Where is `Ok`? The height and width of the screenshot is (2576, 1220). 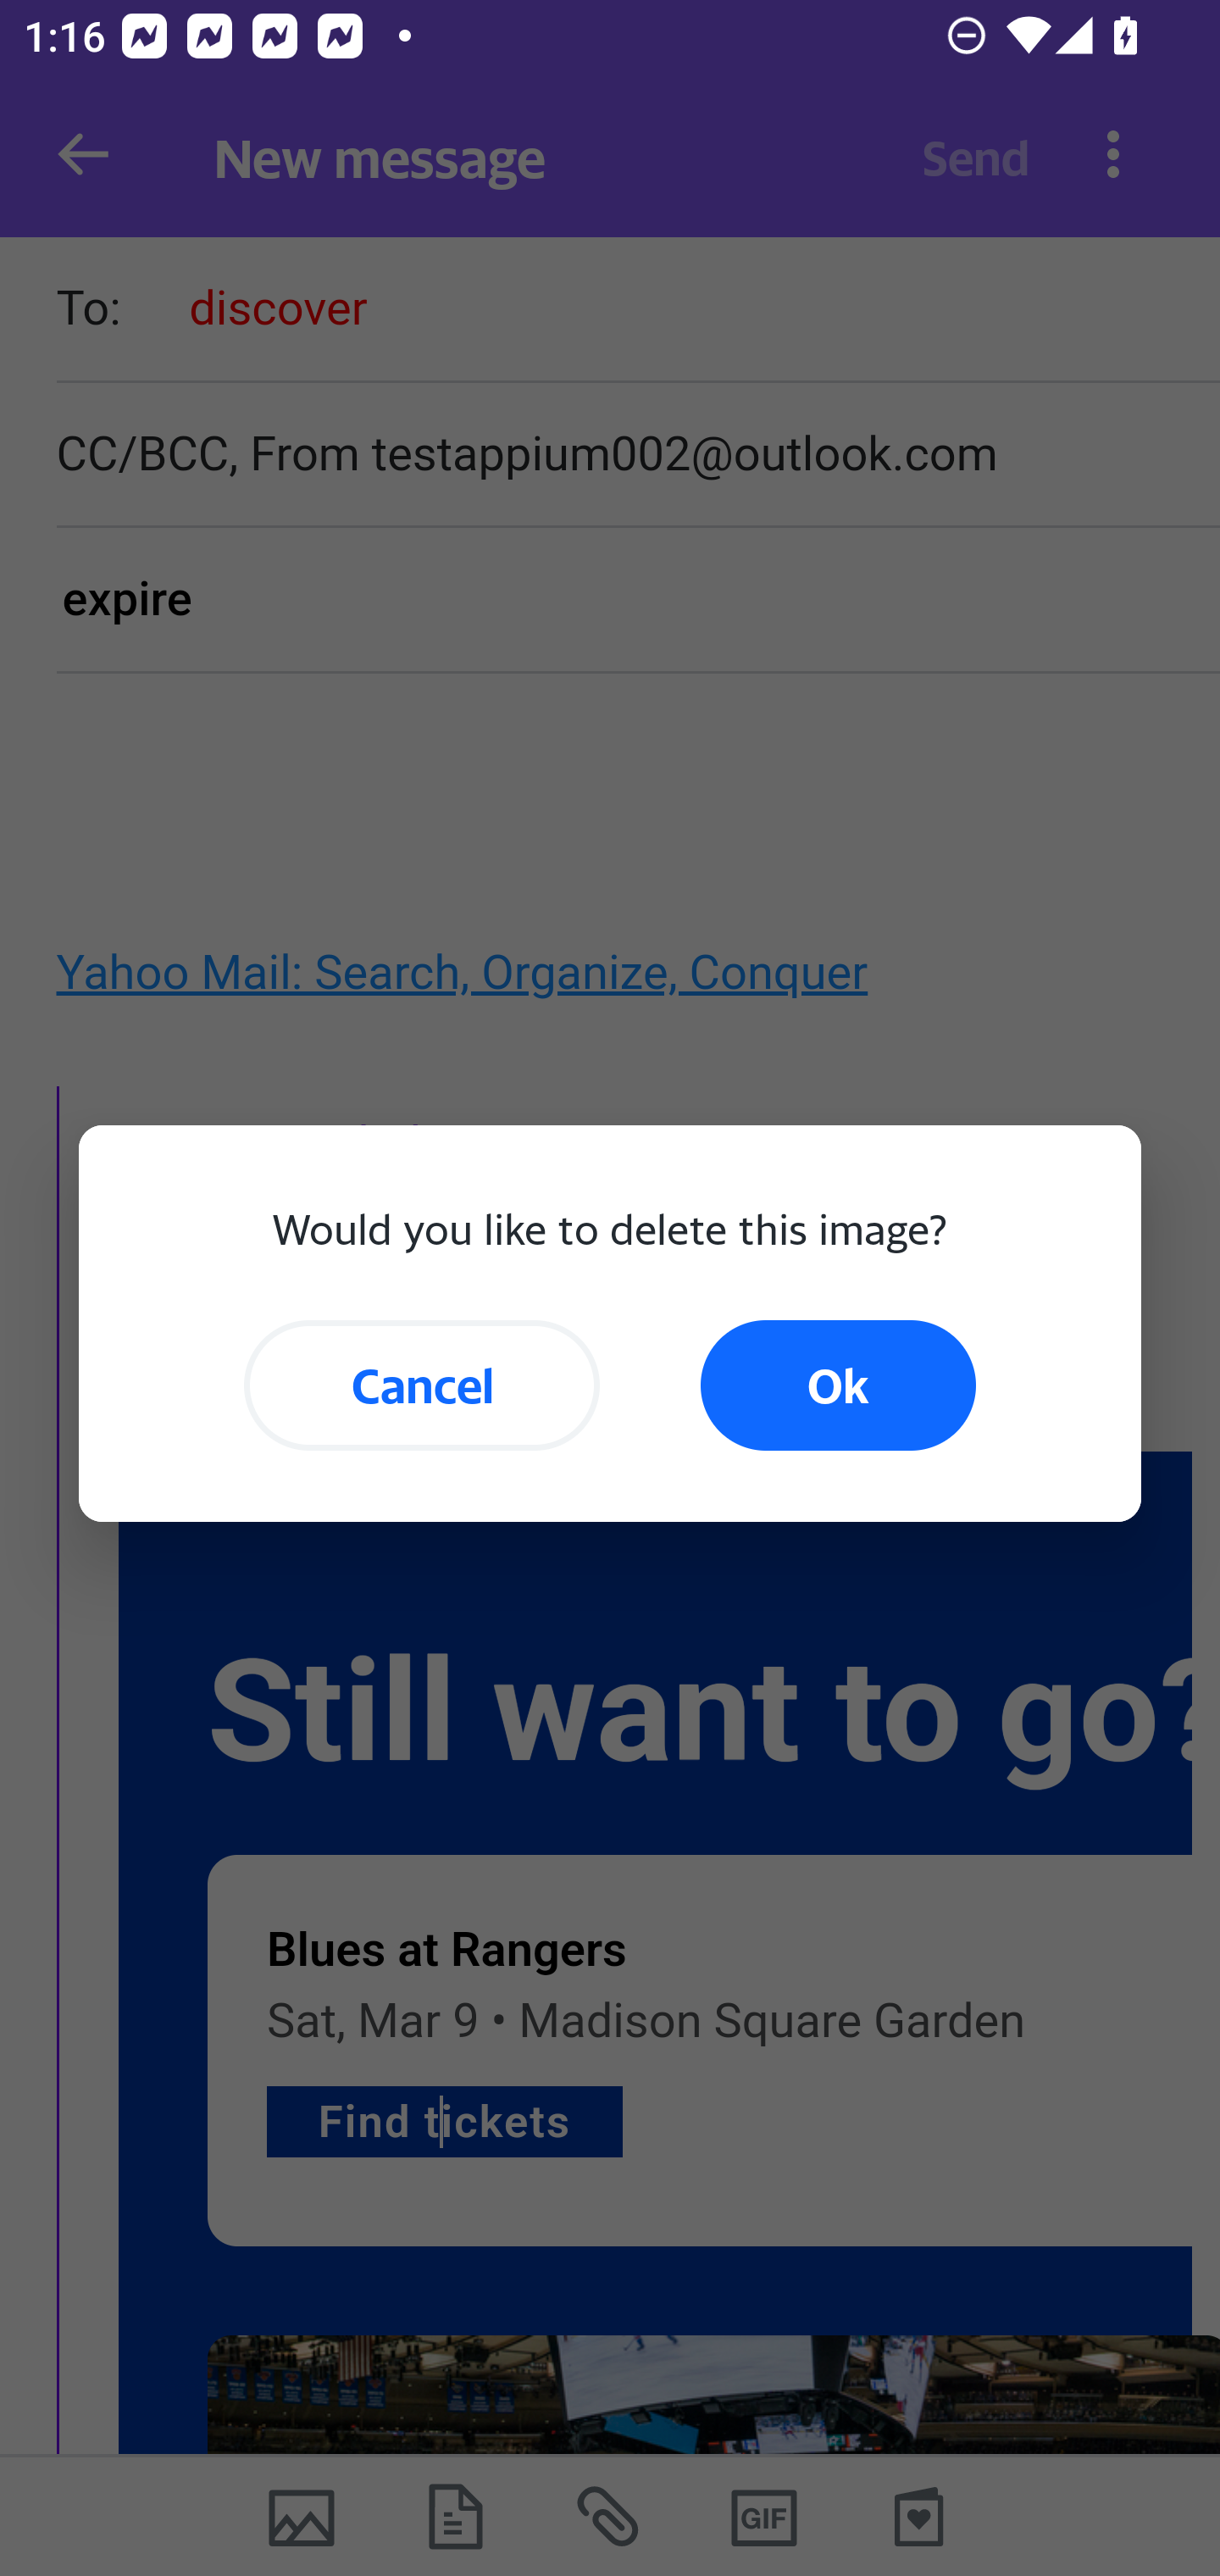 Ok is located at coordinates (838, 1385).